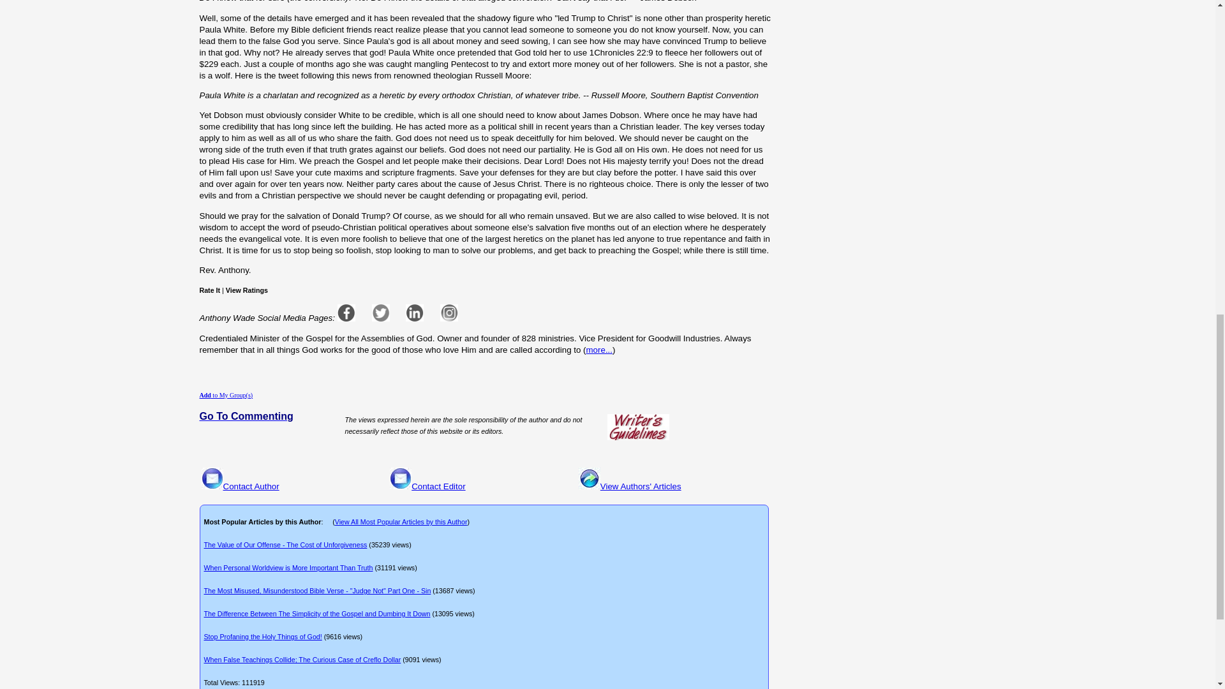 The width and height of the screenshot is (1225, 689). Describe the element at coordinates (401, 522) in the screenshot. I see `View All Most Popular Articles by this Author` at that location.